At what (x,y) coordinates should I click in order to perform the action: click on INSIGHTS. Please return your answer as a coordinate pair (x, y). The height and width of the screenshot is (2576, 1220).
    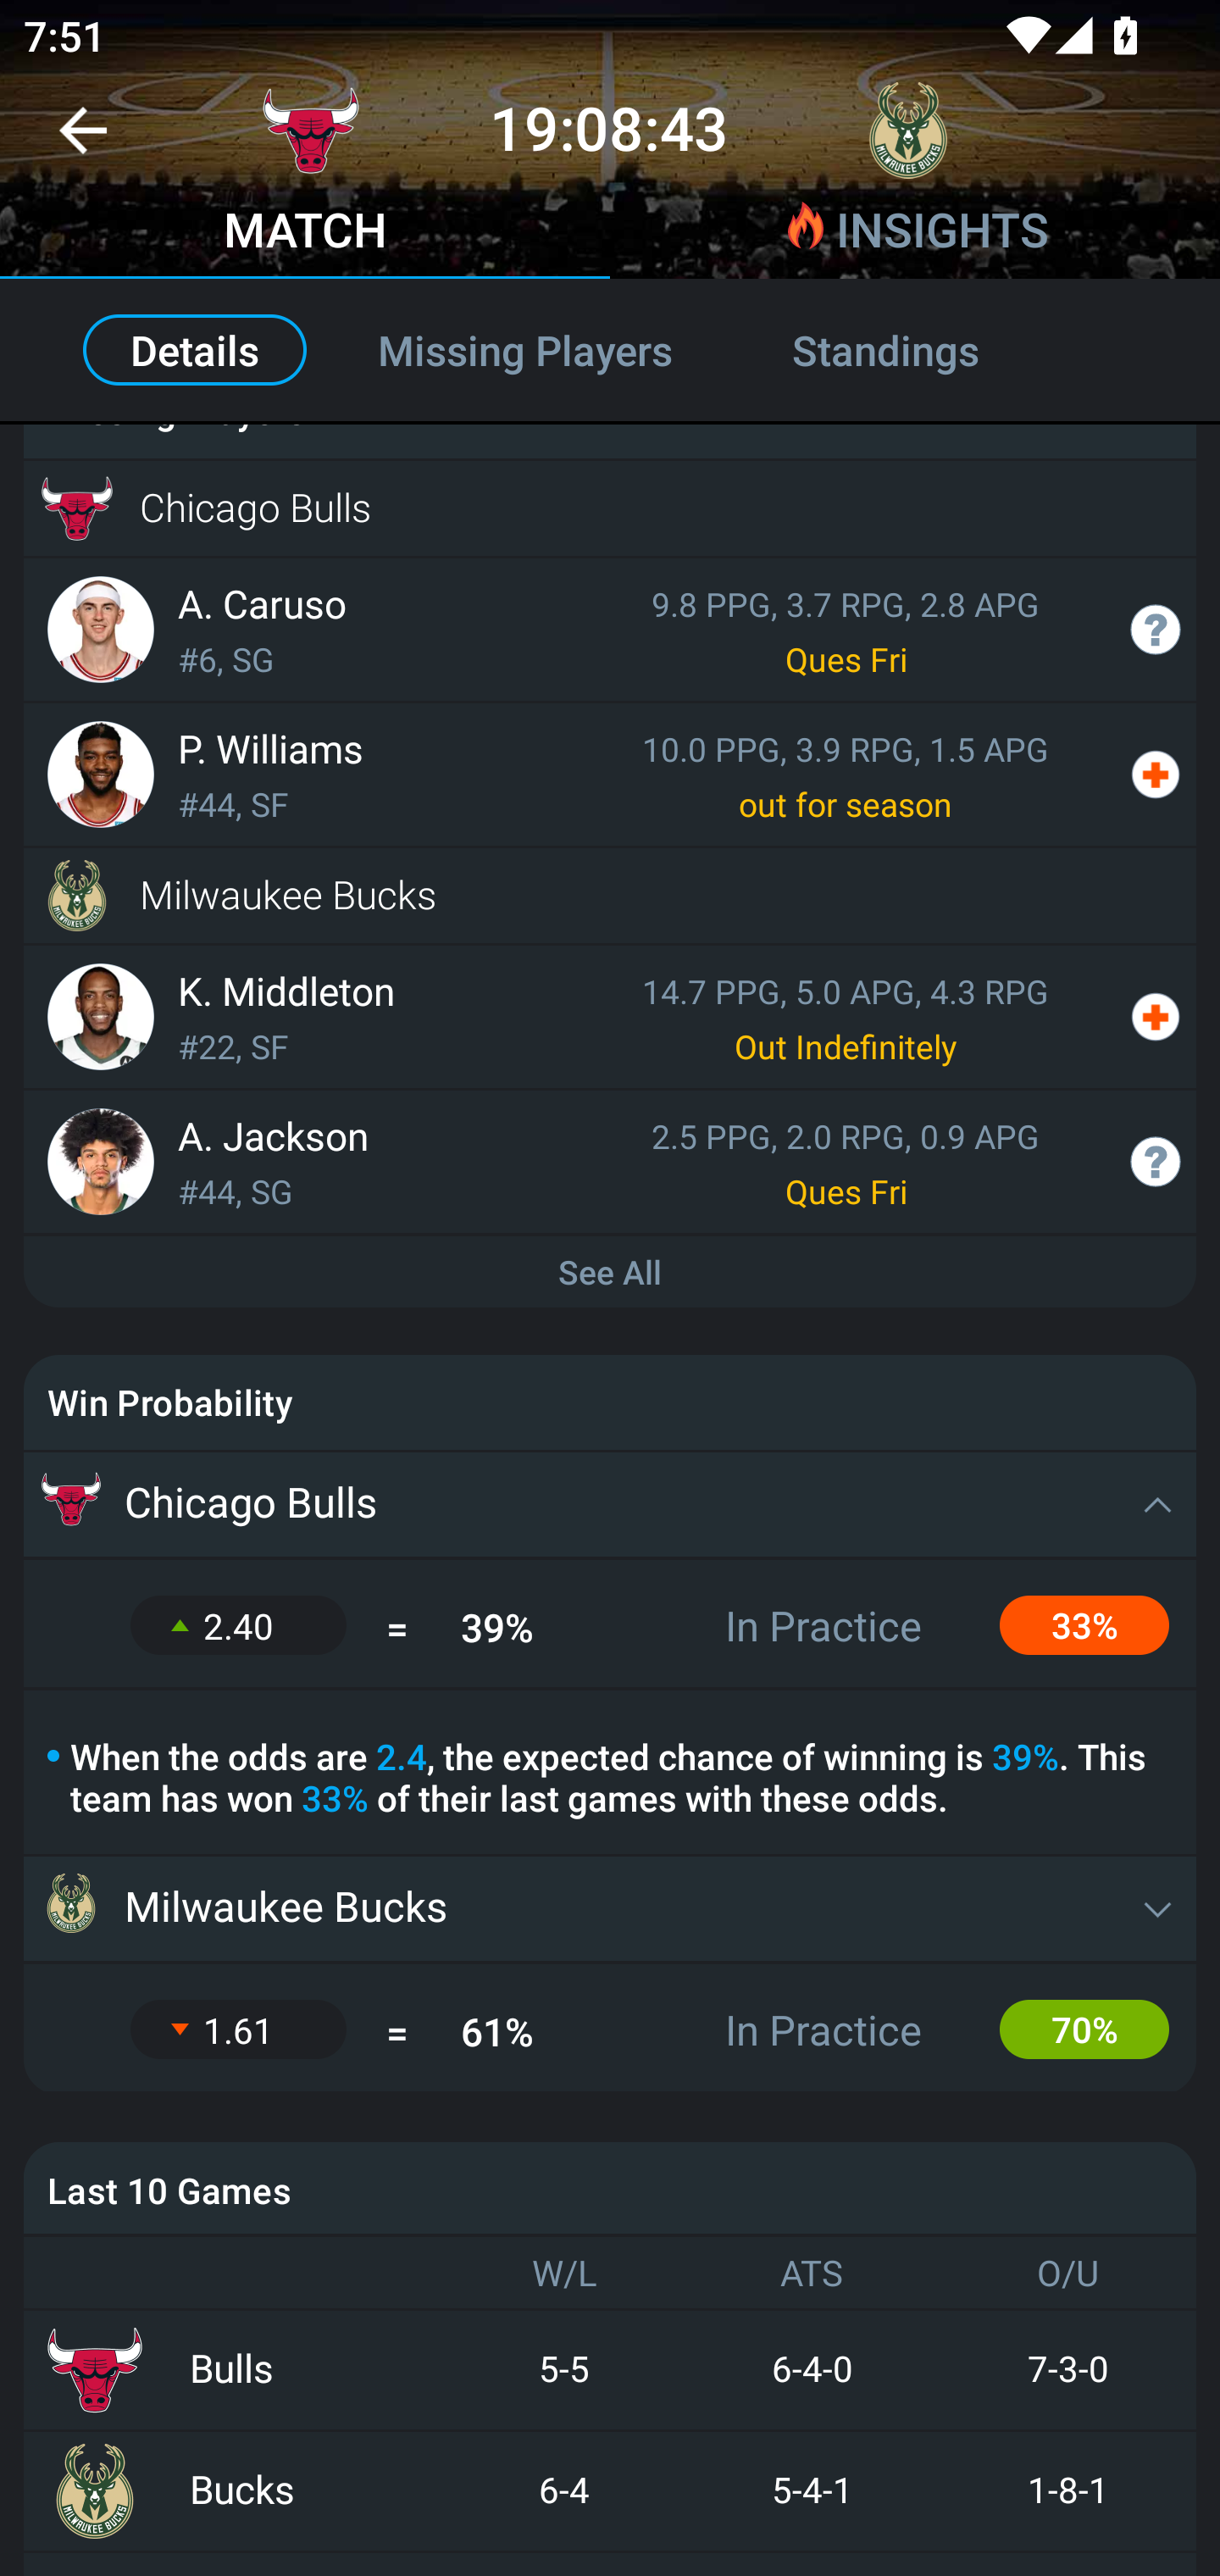
    Looking at the image, I should click on (915, 234).